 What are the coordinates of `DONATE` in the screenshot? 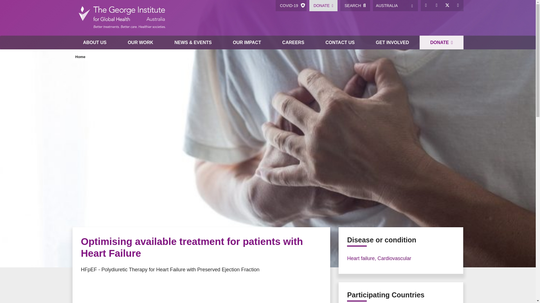 It's located at (323, 6).